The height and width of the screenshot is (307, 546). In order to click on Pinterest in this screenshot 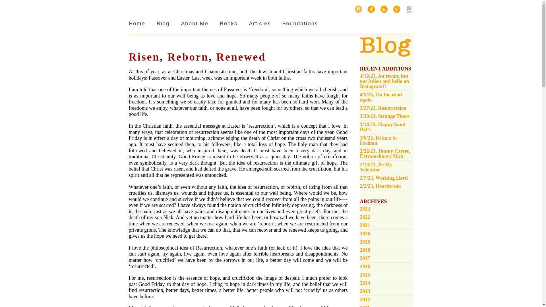, I will do `click(396, 9)`.